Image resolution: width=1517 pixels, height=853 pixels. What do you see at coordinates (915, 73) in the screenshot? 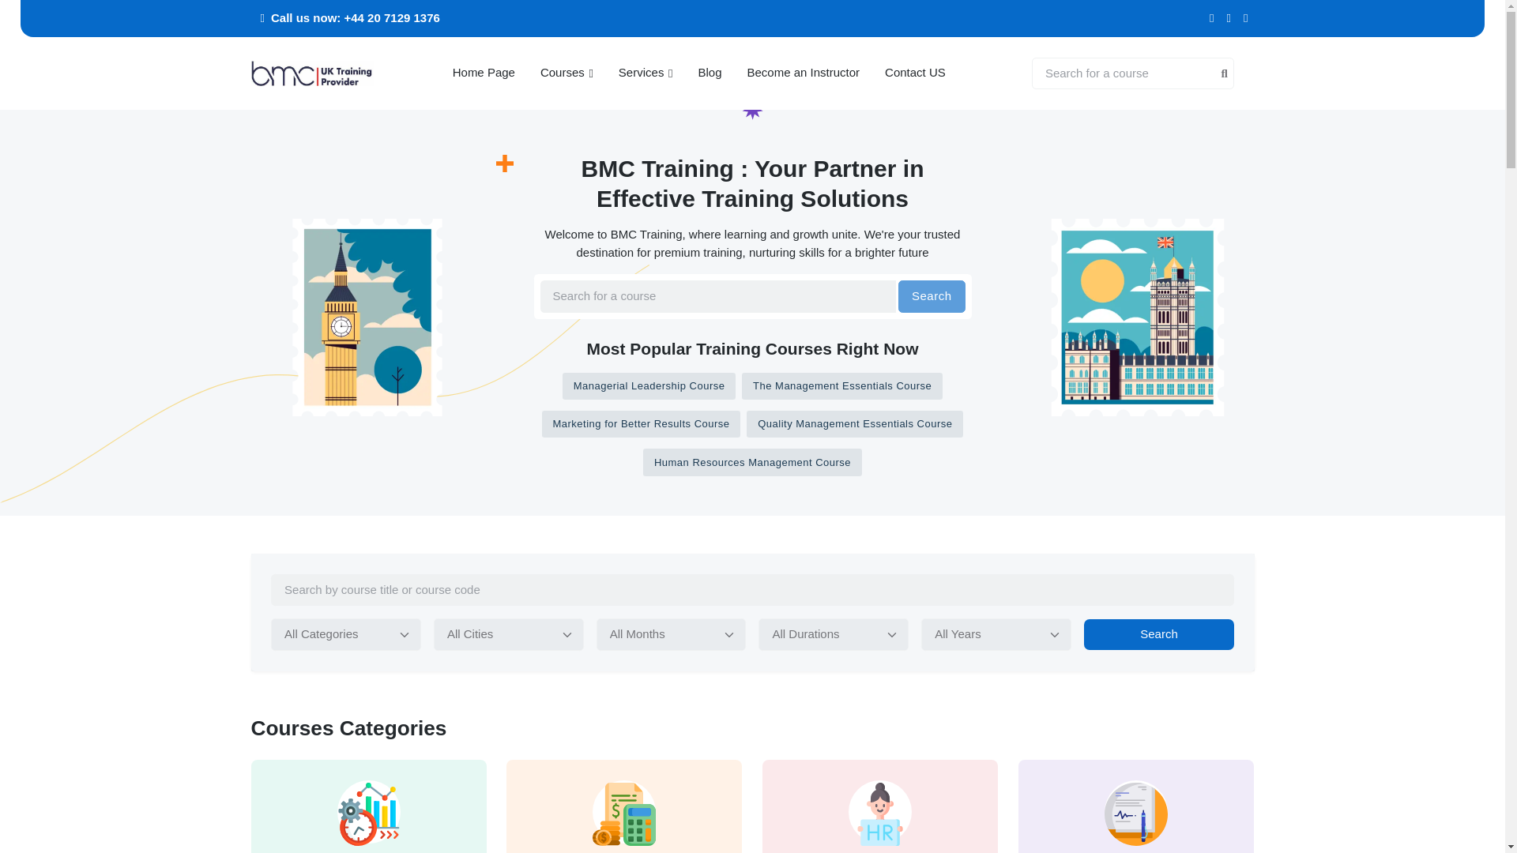
I see `Contact US` at bounding box center [915, 73].